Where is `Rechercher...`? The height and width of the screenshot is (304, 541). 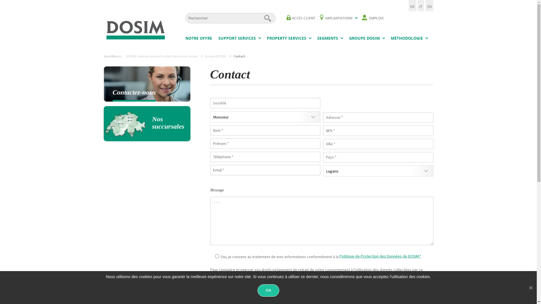 Rechercher... is located at coordinates (268, 18).